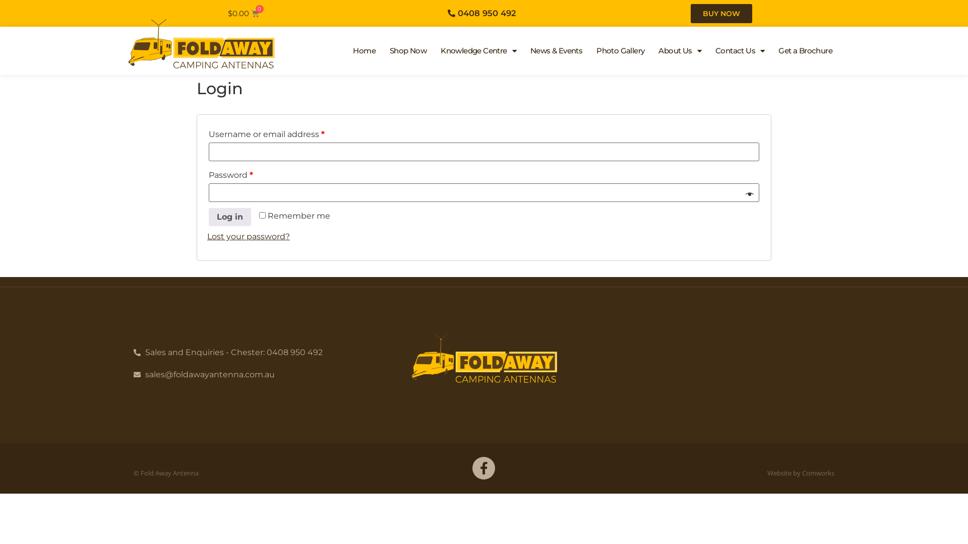 The height and width of the screenshot is (544, 968). What do you see at coordinates (408, 51) in the screenshot?
I see `Shop Now` at bounding box center [408, 51].